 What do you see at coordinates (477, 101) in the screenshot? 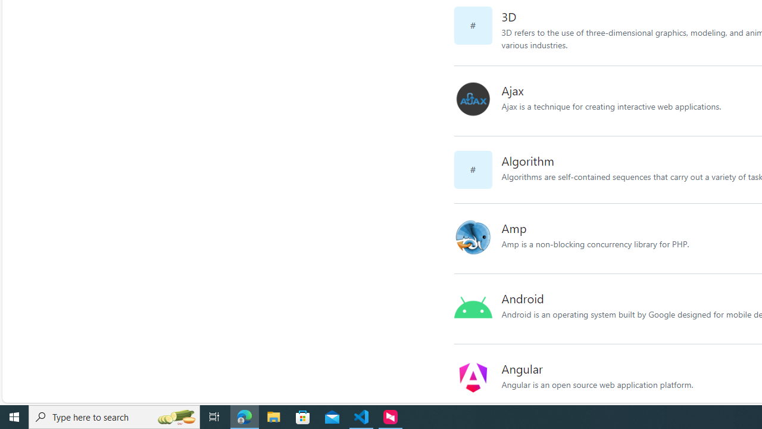
I see `ajax` at bounding box center [477, 101].